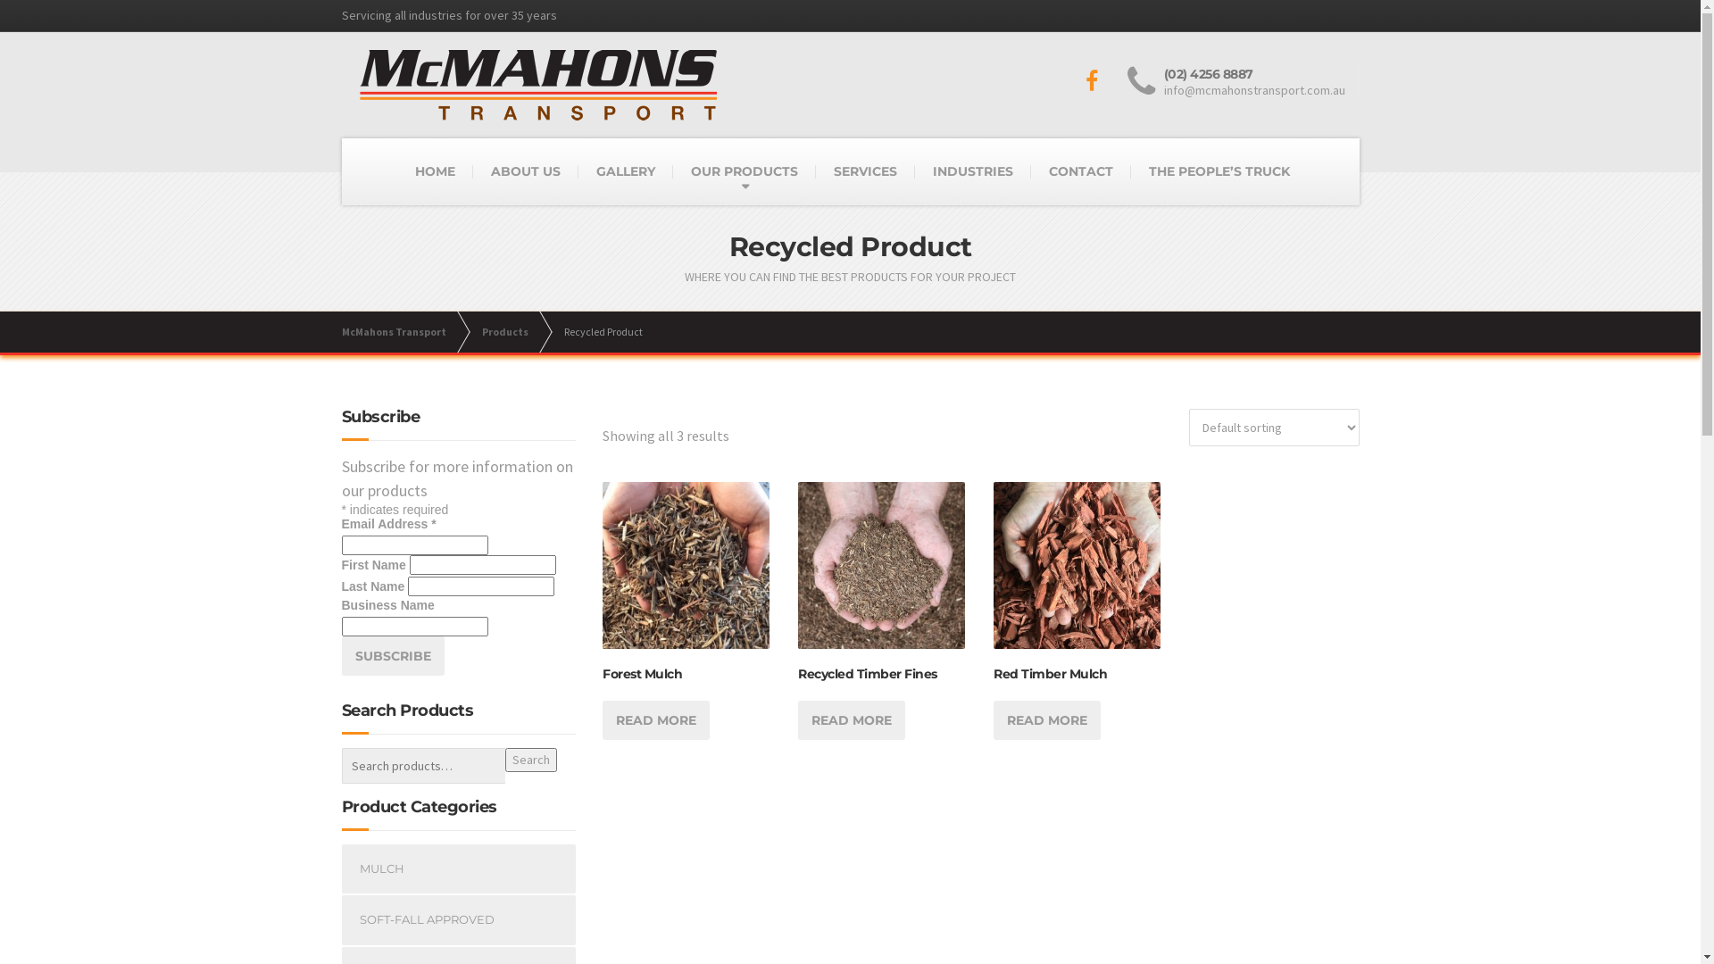  Describe the element at coordinates (434, 171) in the screenshot. I see `HOME` at that location.